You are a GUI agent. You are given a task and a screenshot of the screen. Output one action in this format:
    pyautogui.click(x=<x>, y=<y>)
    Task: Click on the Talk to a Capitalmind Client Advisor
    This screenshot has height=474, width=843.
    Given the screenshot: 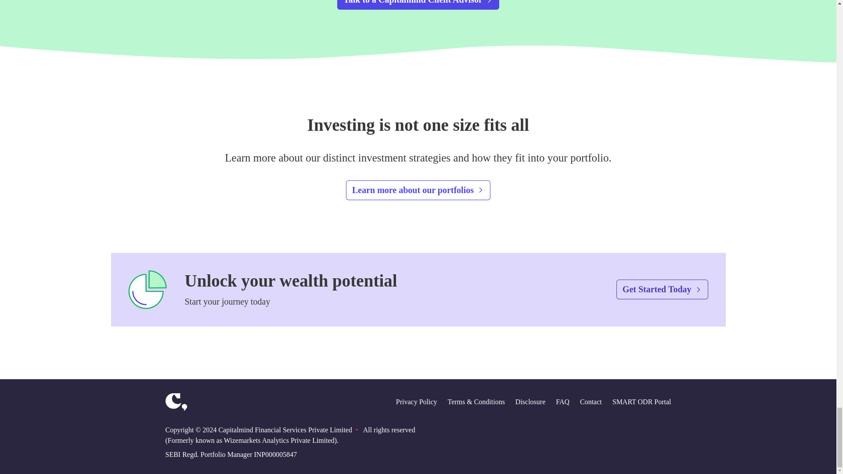 What is the action you would take?
    pyautogui.click(x=418, y=4)
    